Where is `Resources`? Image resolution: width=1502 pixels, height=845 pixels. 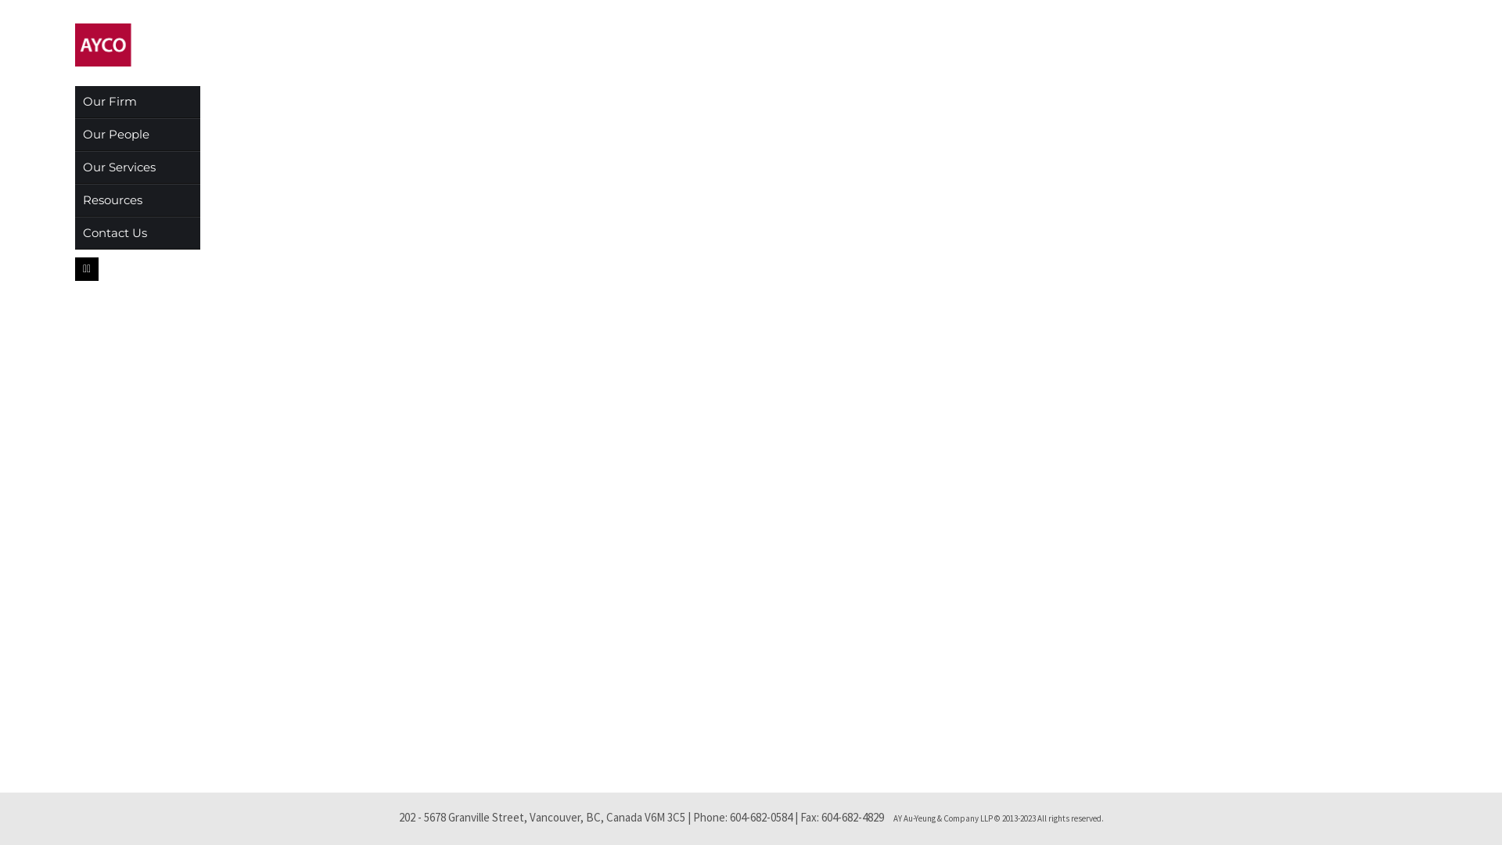 Resources is located at coordinates (138, 200).